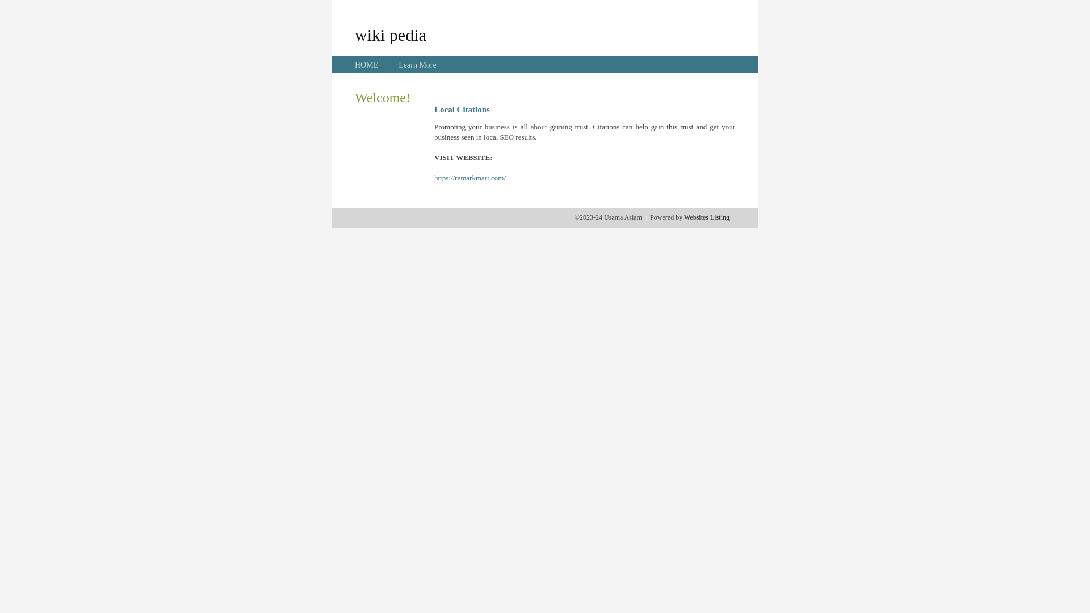 The width and height of the screenshot is (1090, 613). I want to click on wiki pedia, so click(391, 35).